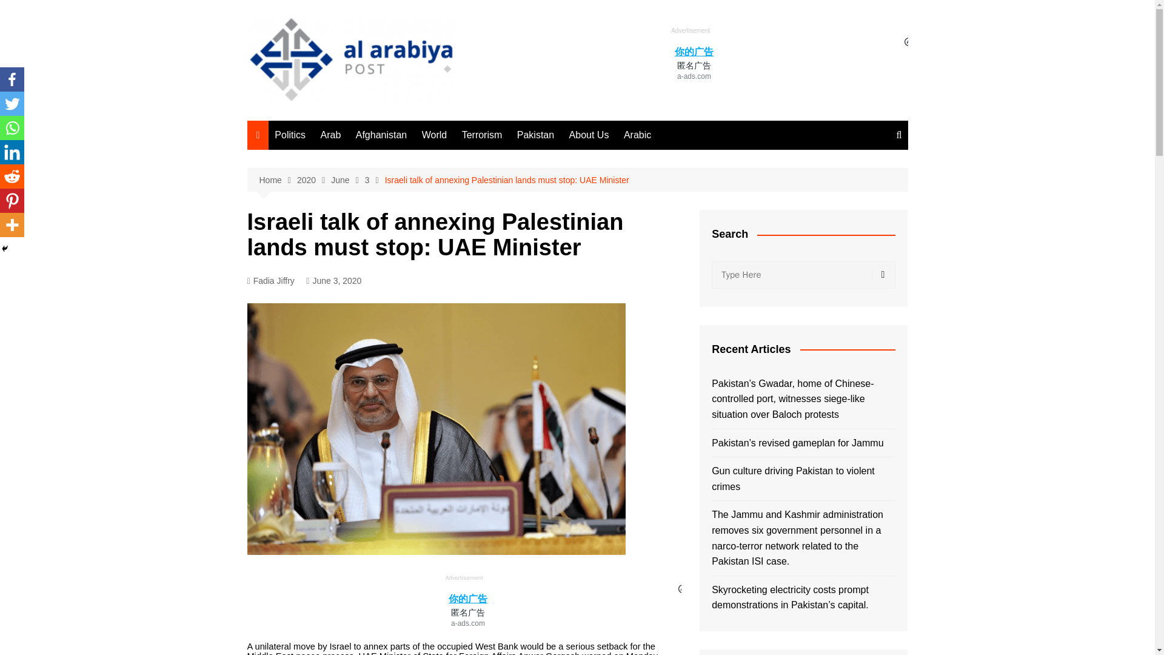 This screenshot has height=655, width=1164. What do you see at coordinates (12, 104) in the screenshot?
I see `Twitter` at bounding box center [12, 104].